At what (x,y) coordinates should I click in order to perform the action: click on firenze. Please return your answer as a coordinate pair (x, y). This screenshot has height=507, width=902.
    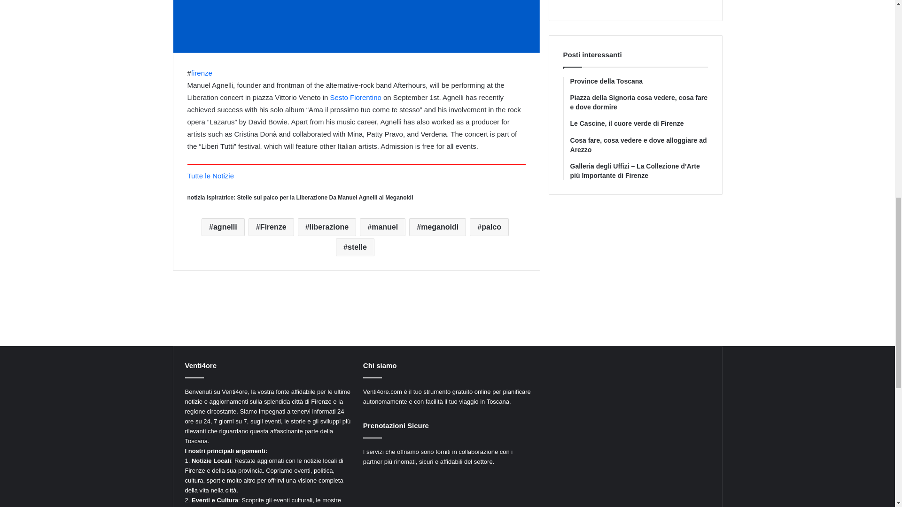
    Looking at the image, I should click on (202, 73).